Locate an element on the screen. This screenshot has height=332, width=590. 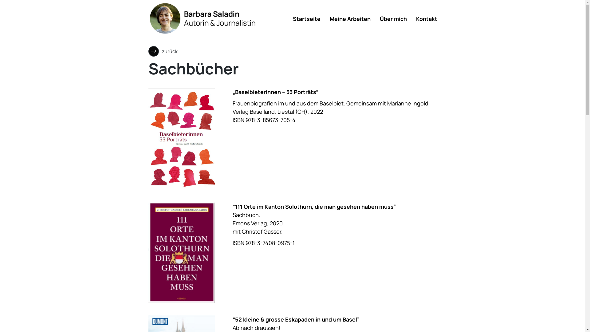
Kontakt is located at coordinates (427, 19).